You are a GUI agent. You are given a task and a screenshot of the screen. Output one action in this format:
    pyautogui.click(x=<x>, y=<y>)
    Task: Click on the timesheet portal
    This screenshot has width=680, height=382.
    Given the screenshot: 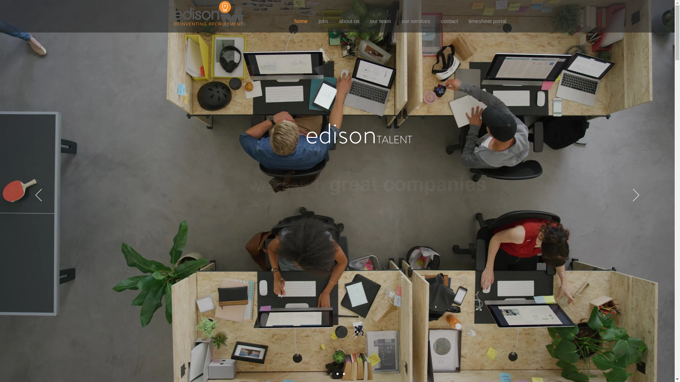 What is the action you would take?
    pyautogui.click(x=487, y=21)
    